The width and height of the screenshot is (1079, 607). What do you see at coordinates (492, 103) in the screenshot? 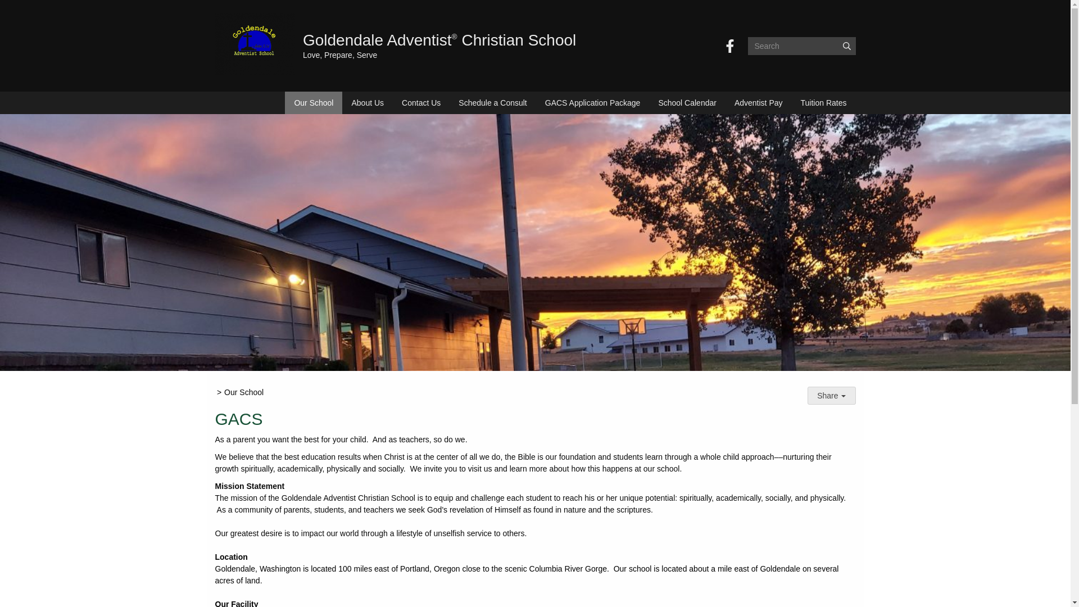
I see `Schedule a Consult` at bounding box center [492, 103].